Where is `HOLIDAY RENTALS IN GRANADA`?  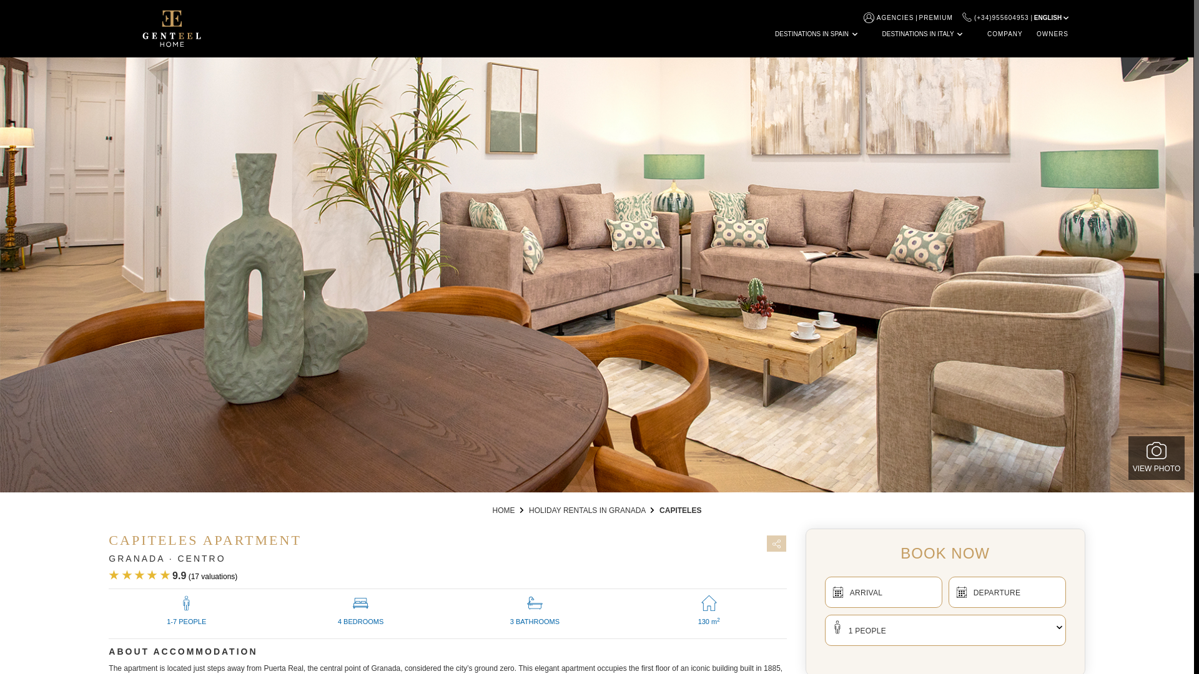
HOLIDAY RENTALS IN GRANADA is located at coordinates (587, 510).